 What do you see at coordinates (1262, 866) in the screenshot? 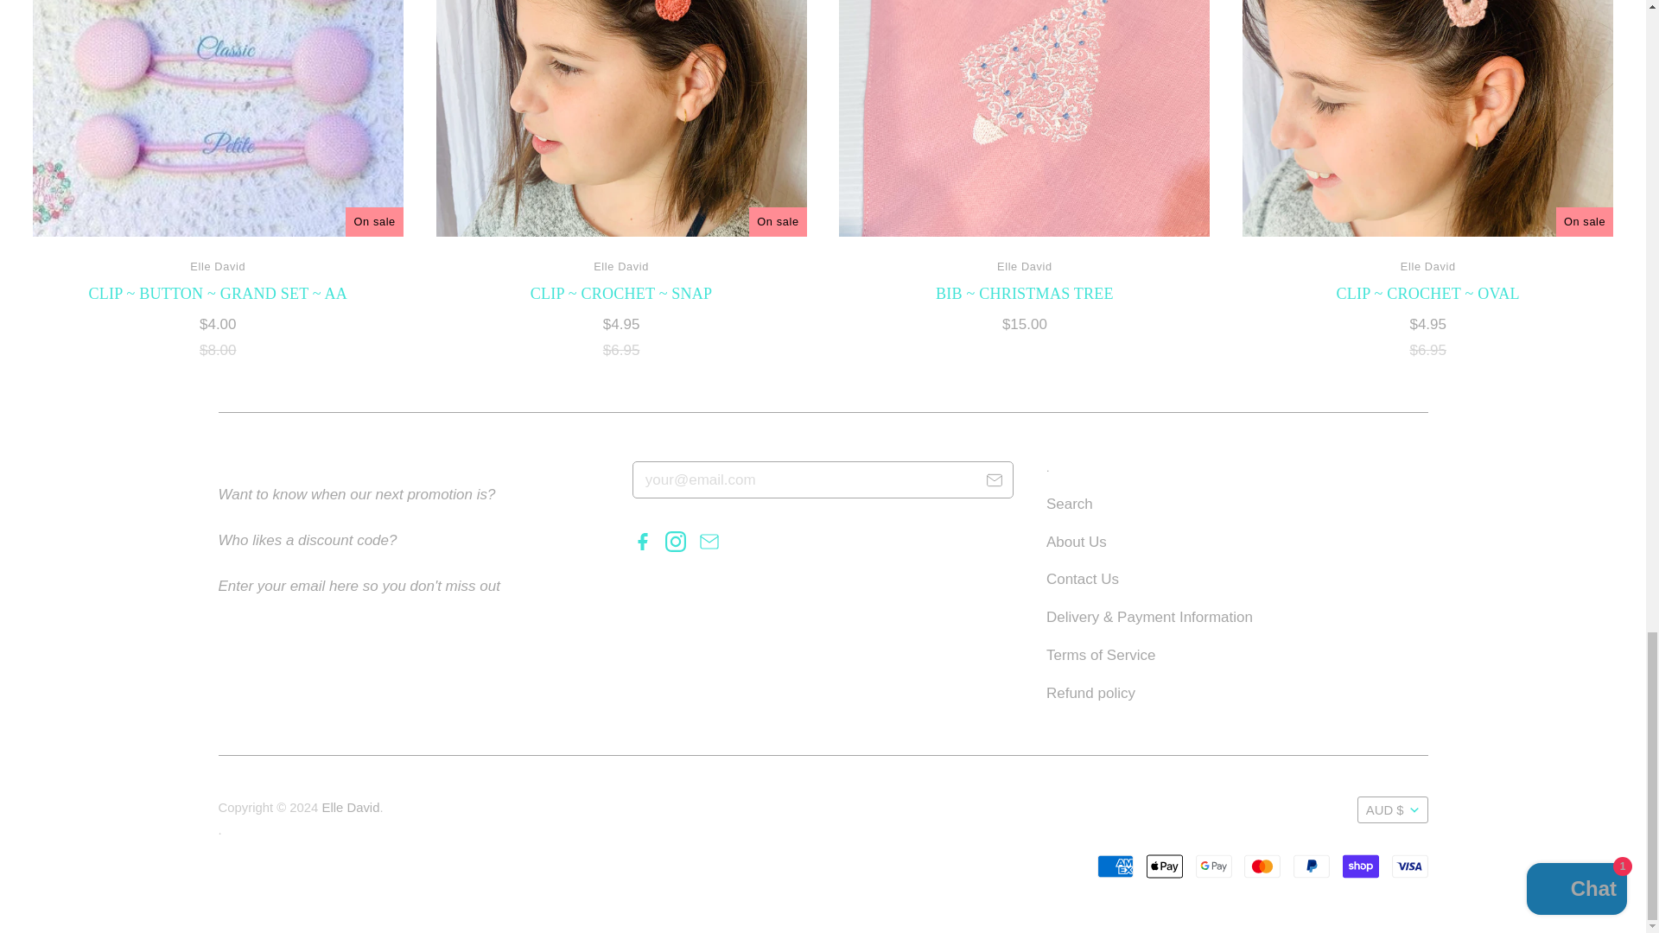
I see `Mastercard` at bounding box center [1262, 866].